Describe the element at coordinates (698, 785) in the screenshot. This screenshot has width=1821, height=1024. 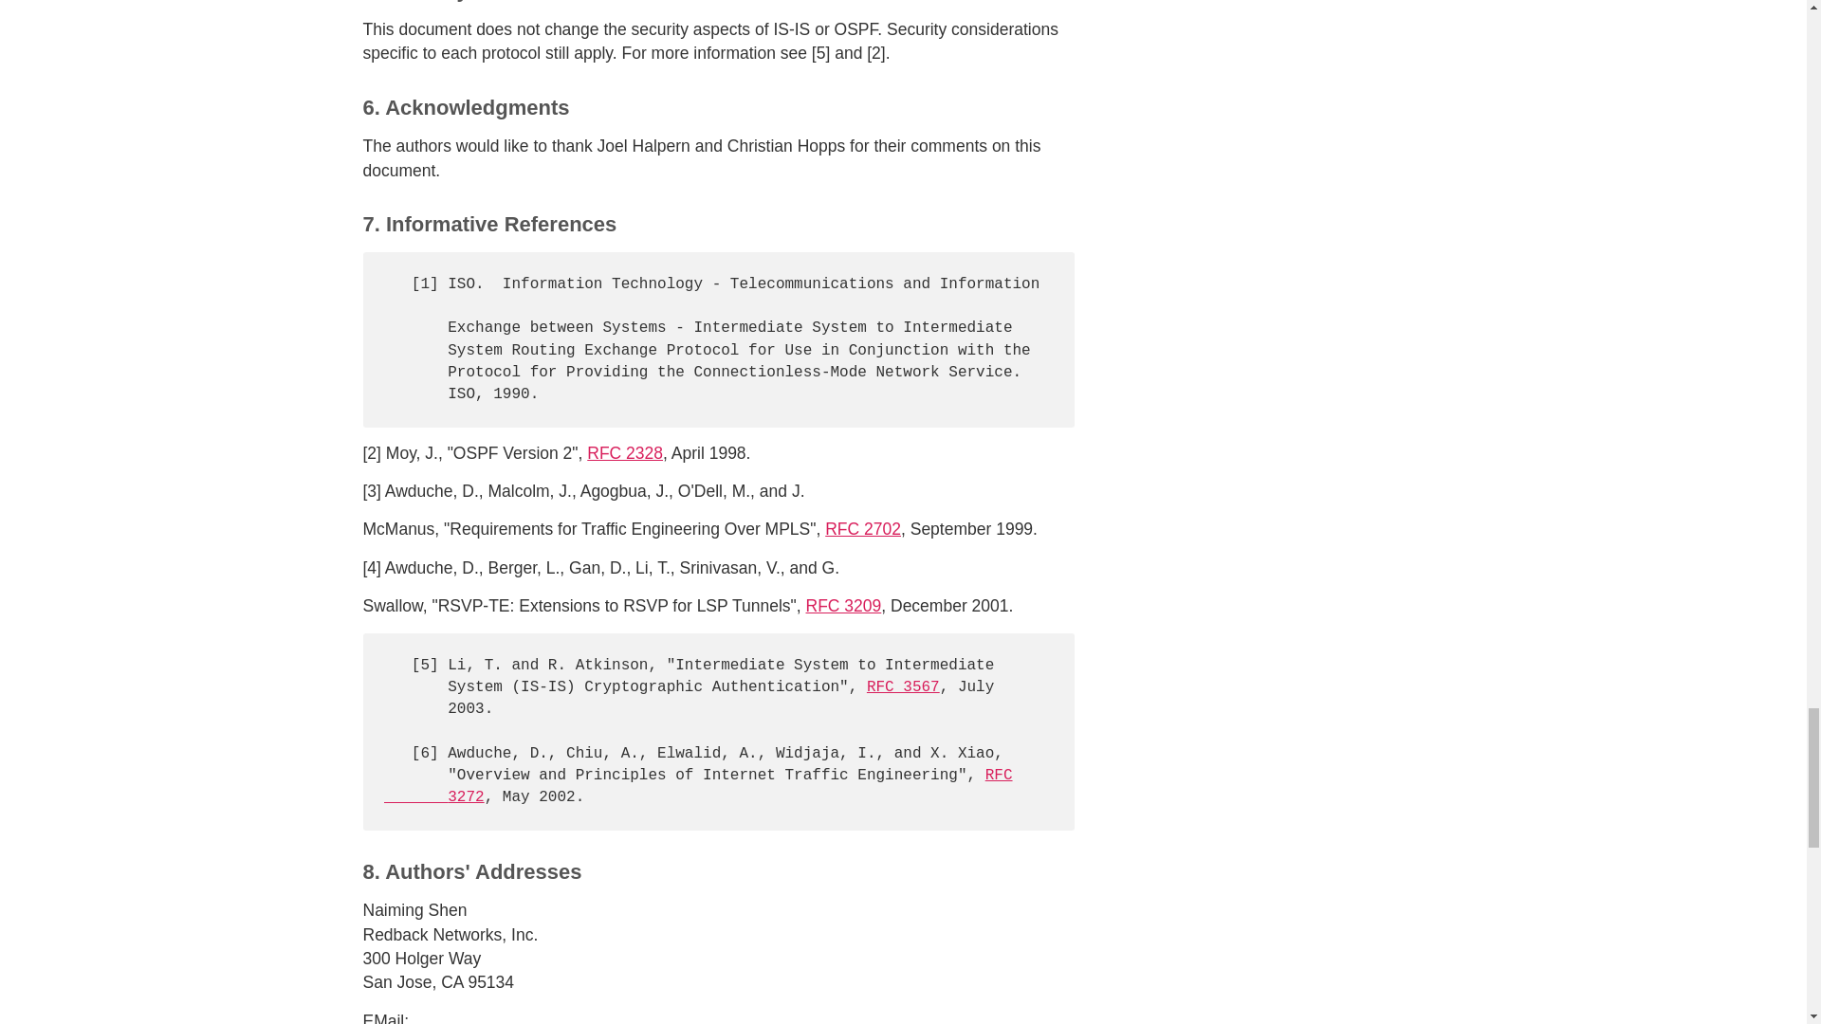
I see `RFC 3567` at that location.